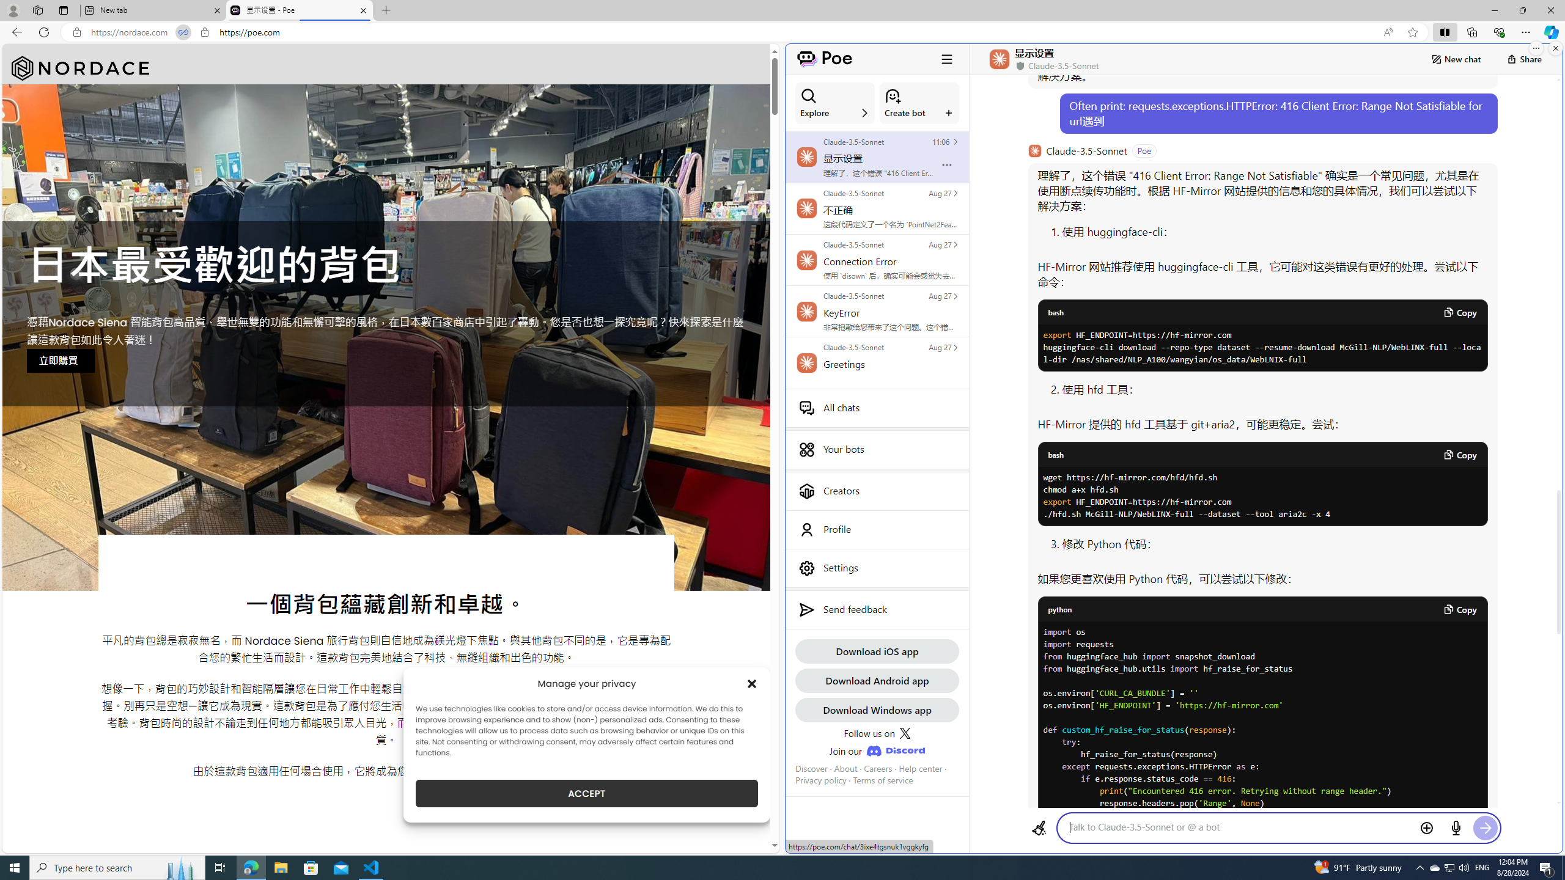  Describe the element at coordinates (1526, 32) in the screenshot. I see `Settings and more (Alt+F)` at that location.